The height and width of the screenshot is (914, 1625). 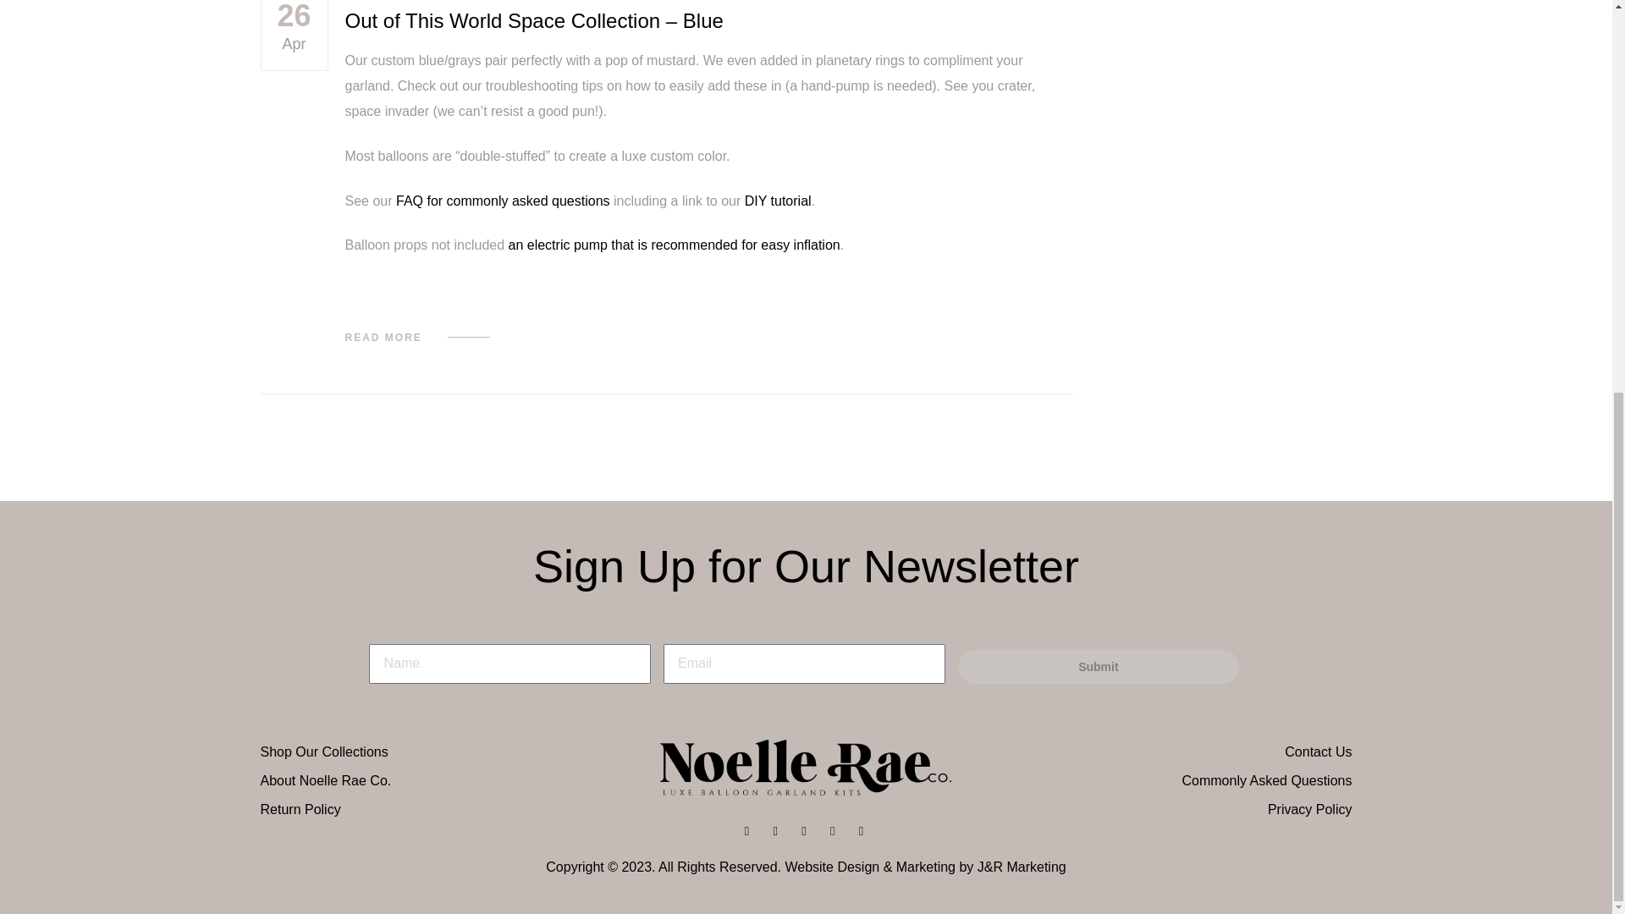 I want to click on DIY tutorial, so click(x=294, y=36).